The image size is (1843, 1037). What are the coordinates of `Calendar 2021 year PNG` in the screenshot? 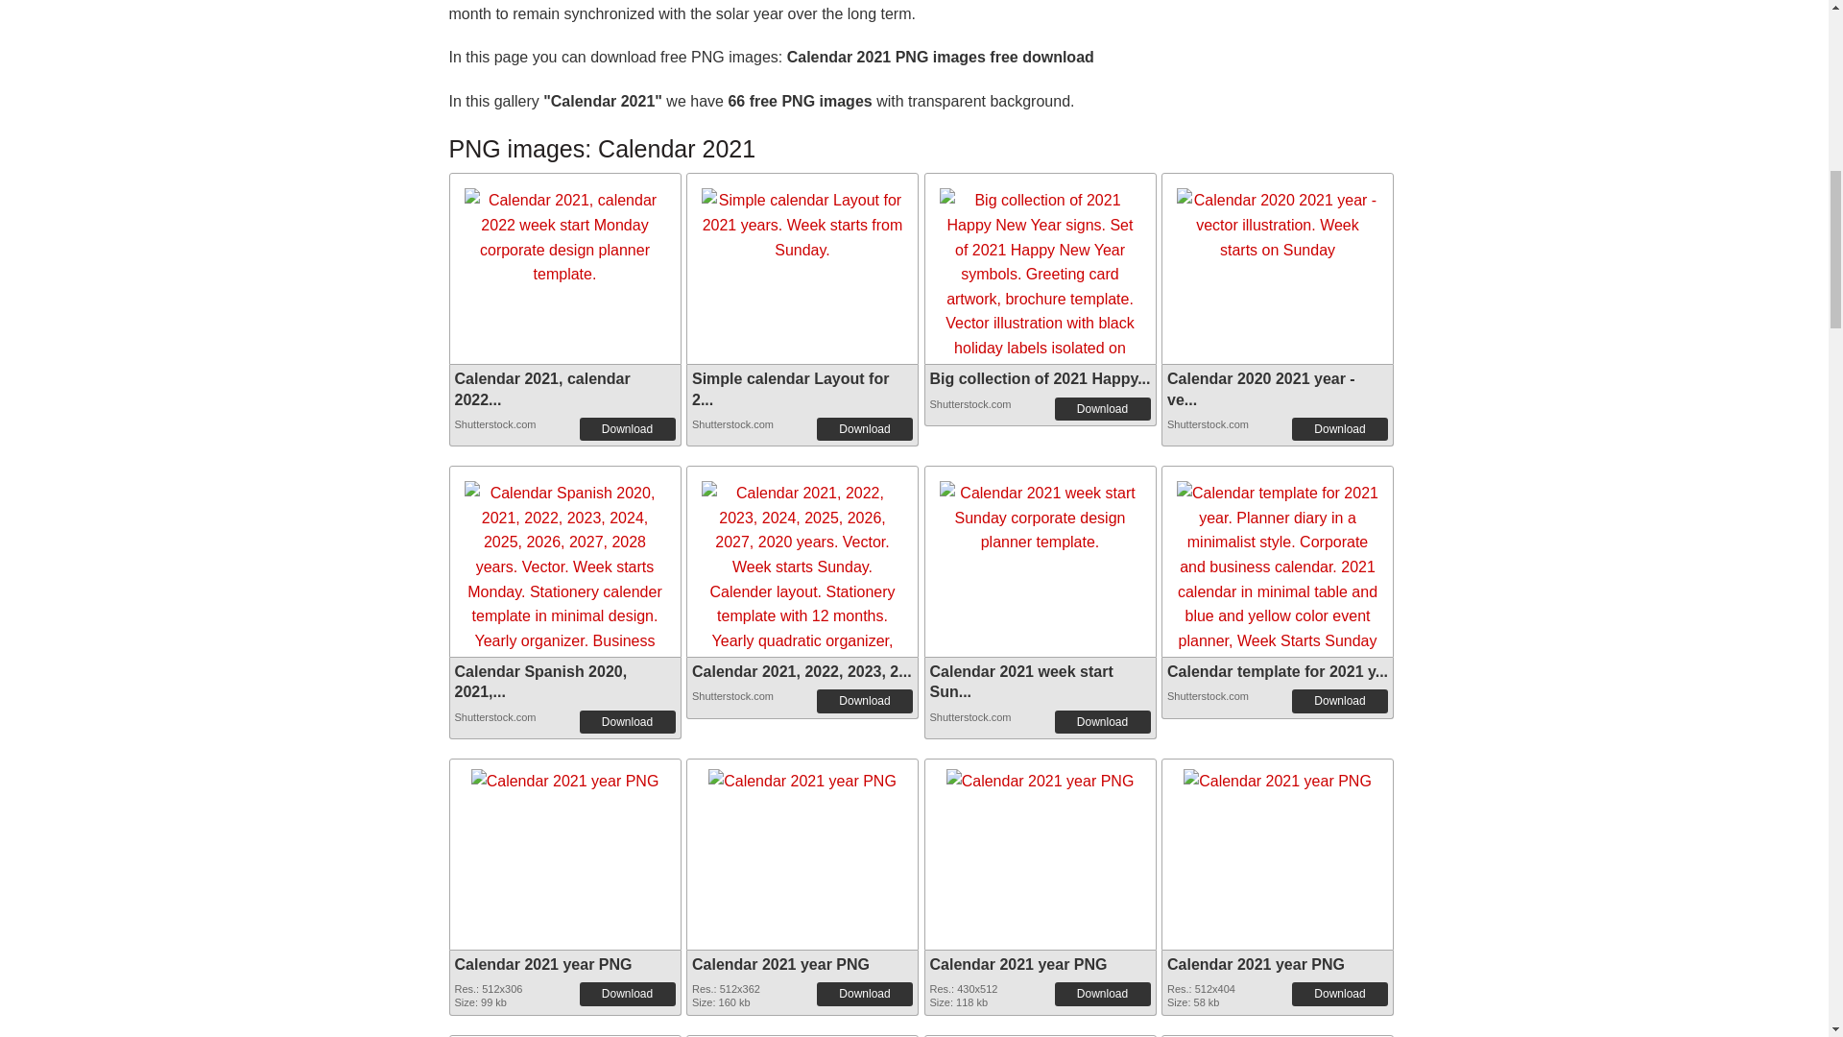 It's located at (1041, 776).